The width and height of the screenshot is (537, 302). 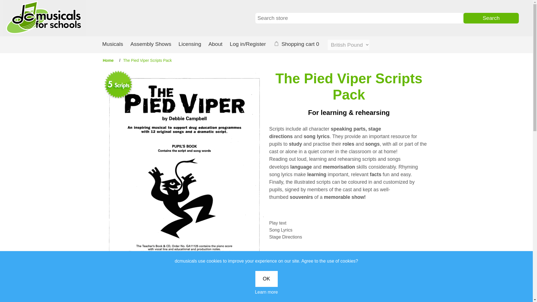 What do you see at coordinates (190, 45) in the screenshot?
I see `Licensing` at bounding box center [190, 45].